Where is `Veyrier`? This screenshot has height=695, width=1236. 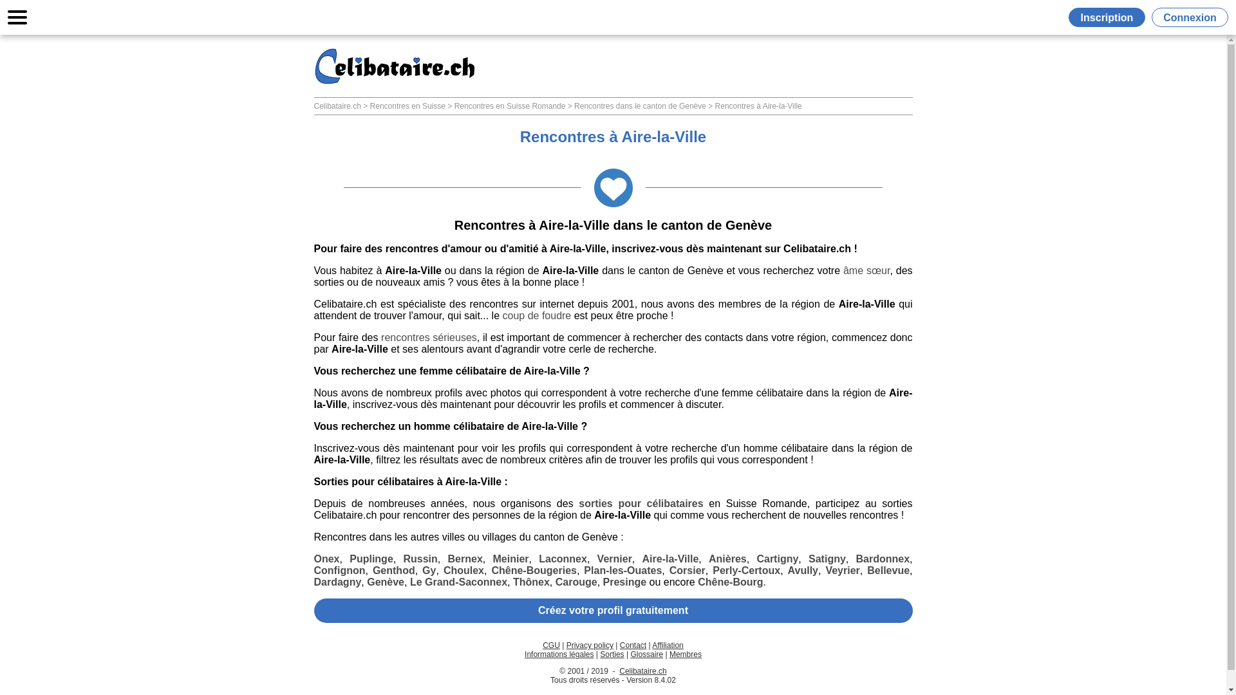
Veyrier is located at coordinates (842, 570).